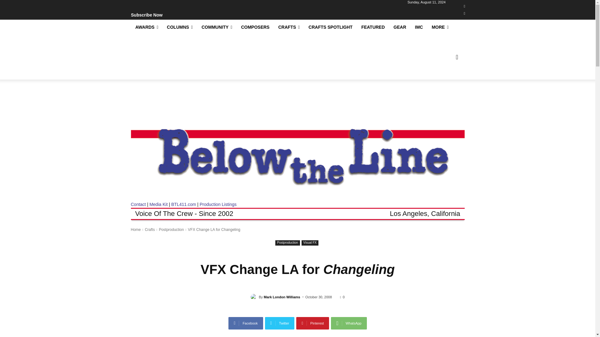 This screenshot has width=600, height=337. I want to click on Twitter, so click(280, 323).